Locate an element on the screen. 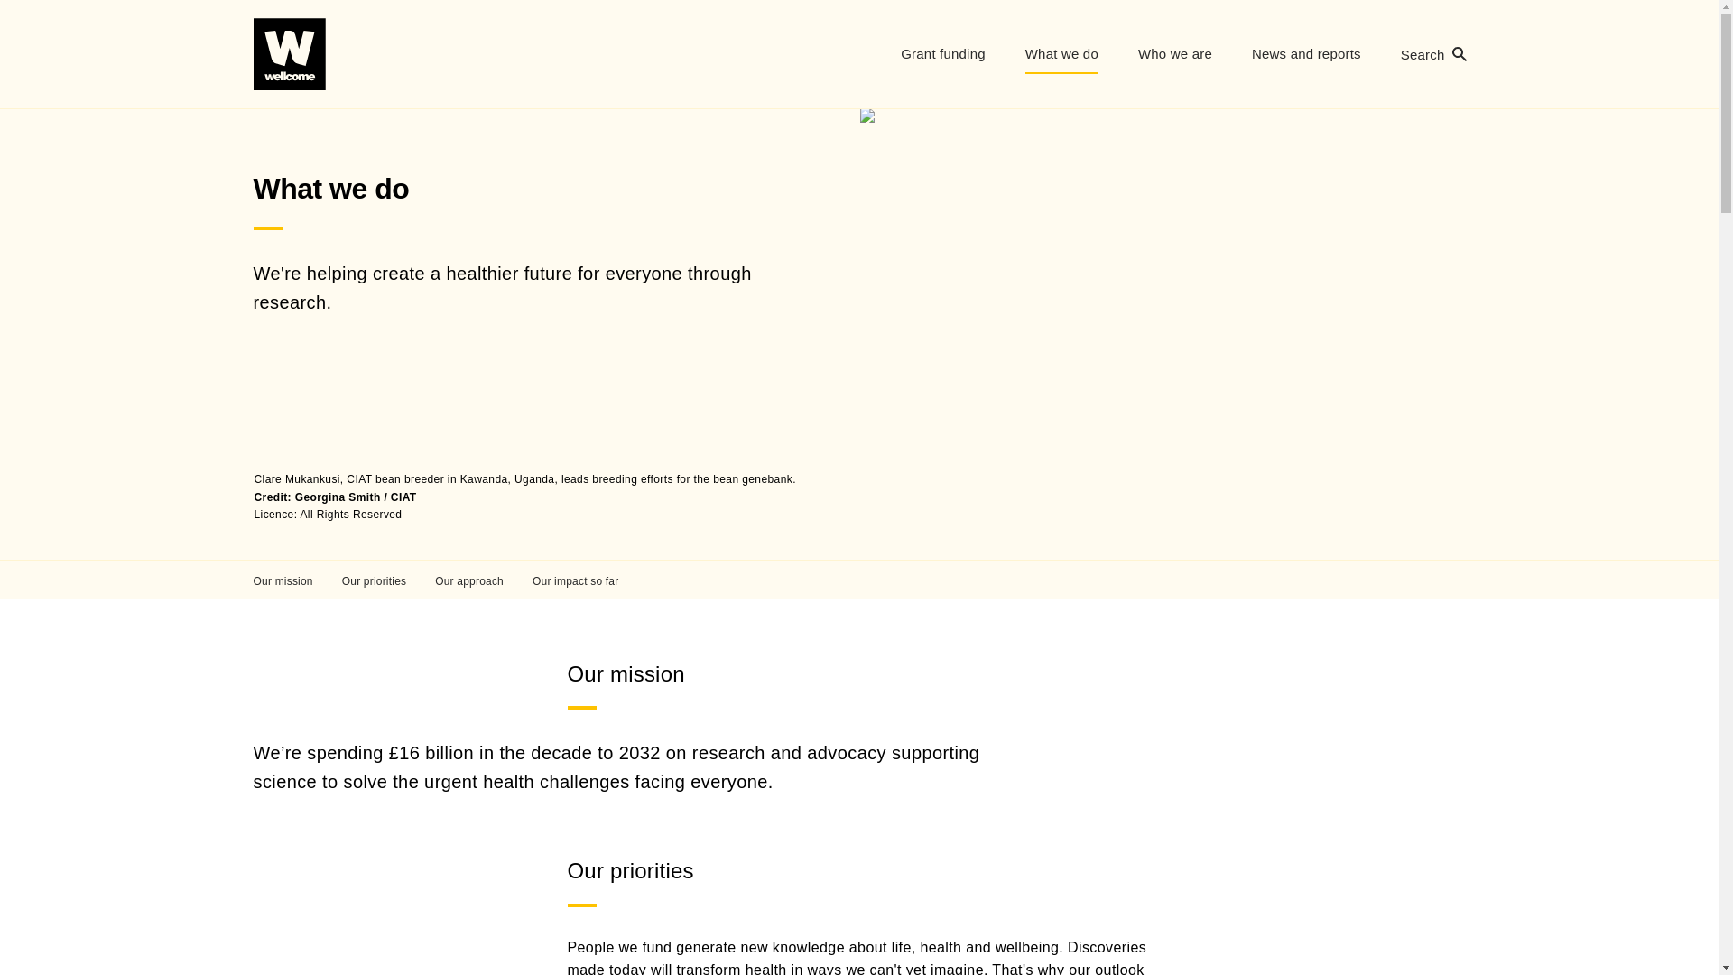 The image size is (1733, 975). What we do is located at coordinates (1061, 54).